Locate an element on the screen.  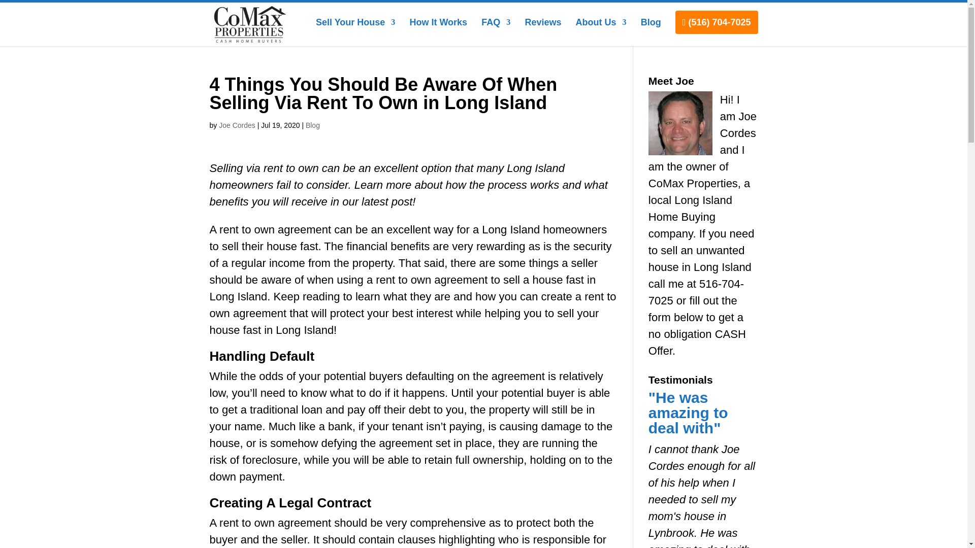
Blog is located at coordinates (313, 125).